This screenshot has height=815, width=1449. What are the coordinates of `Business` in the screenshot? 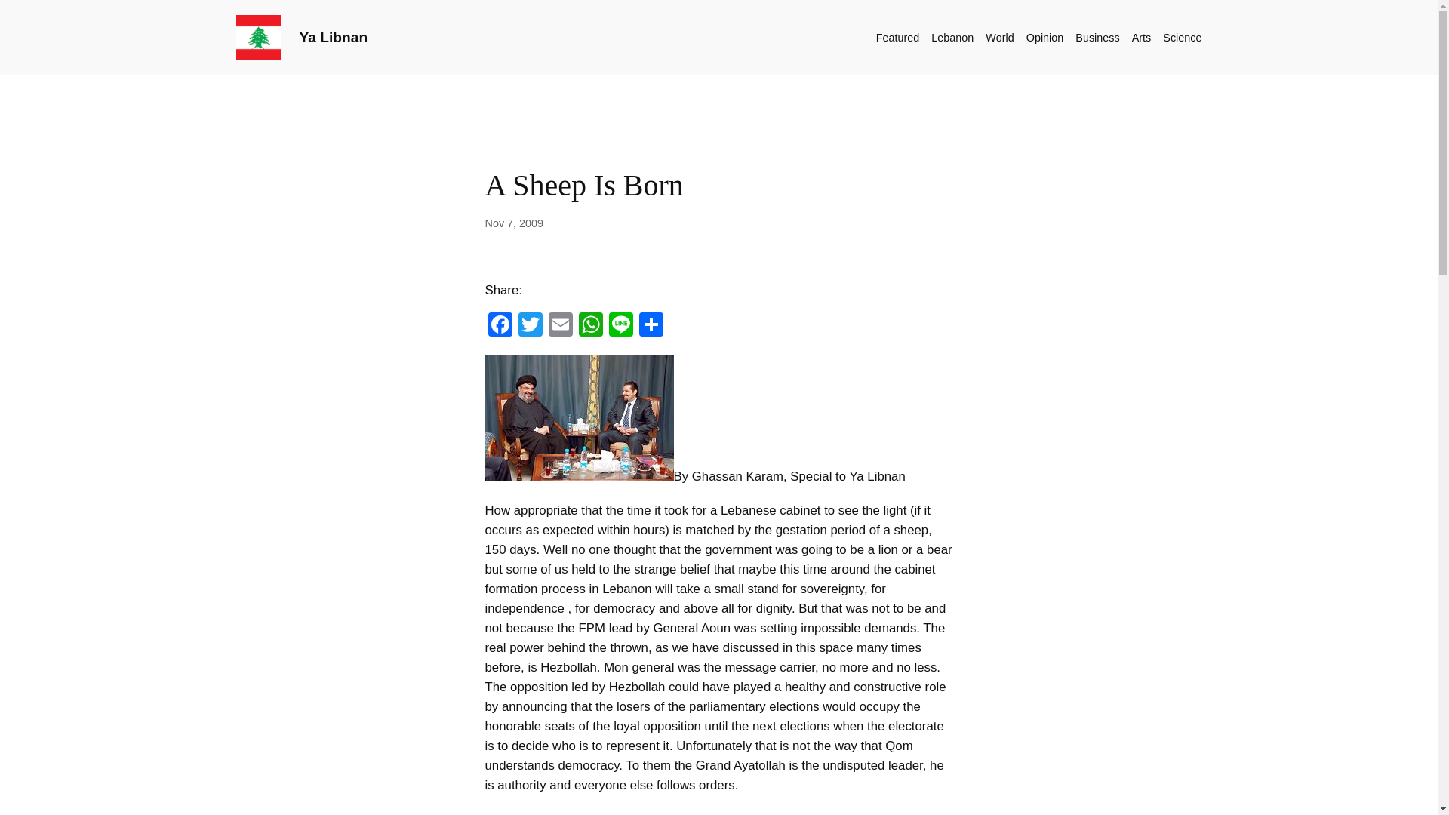 It's located at (1097, 37).